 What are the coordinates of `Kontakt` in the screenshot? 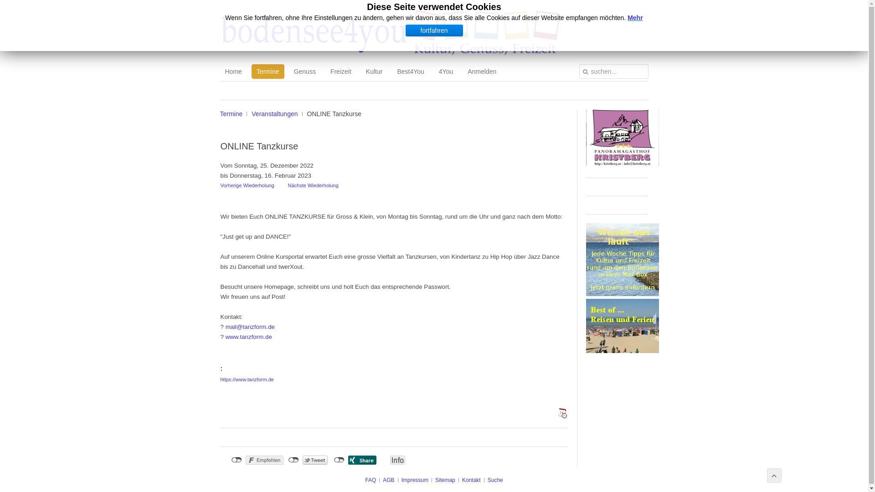 It's located at (471, 480).